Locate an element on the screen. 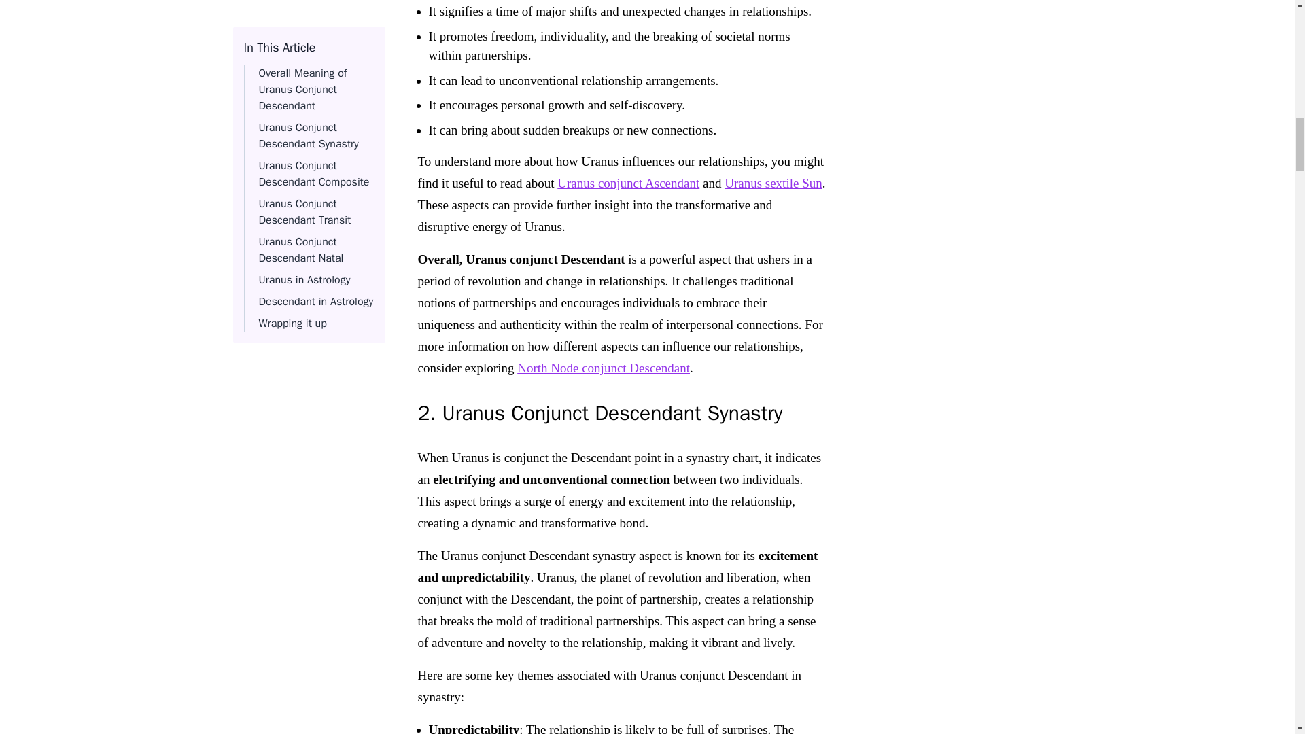  Uranus sextile Sun is located at coordinates (773, 183).